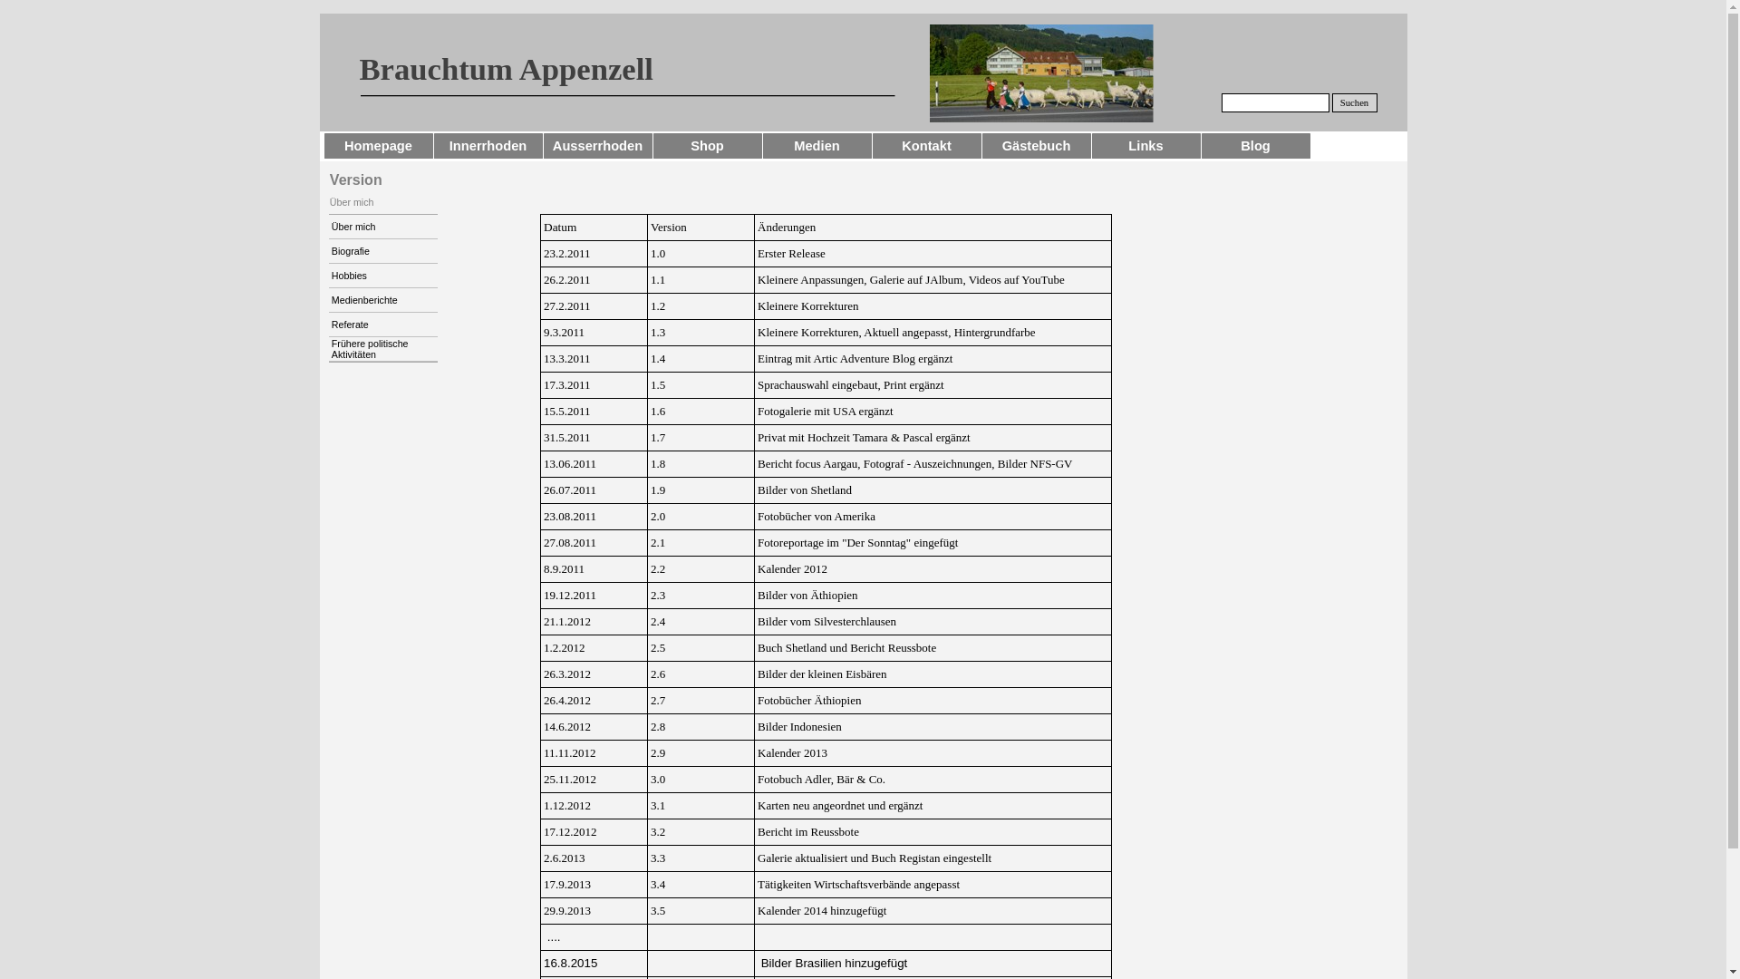 Image resolution: width=1740 pixels, height=979 pixels. Describe the element at coordinates (1145, 146) in the screenshot. I see `Links` at that location.